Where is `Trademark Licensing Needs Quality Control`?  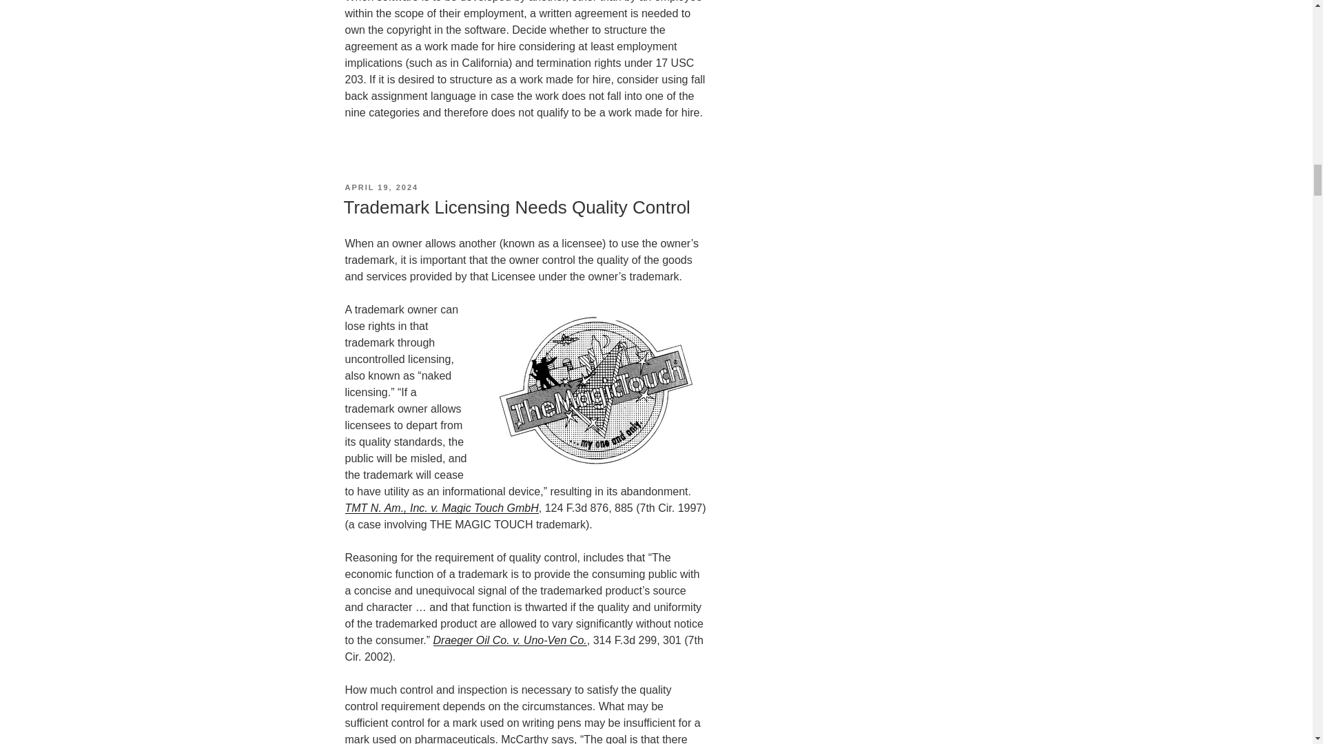 Trademark Licensing Needs Quality Control is located at coordinates (515, 207).